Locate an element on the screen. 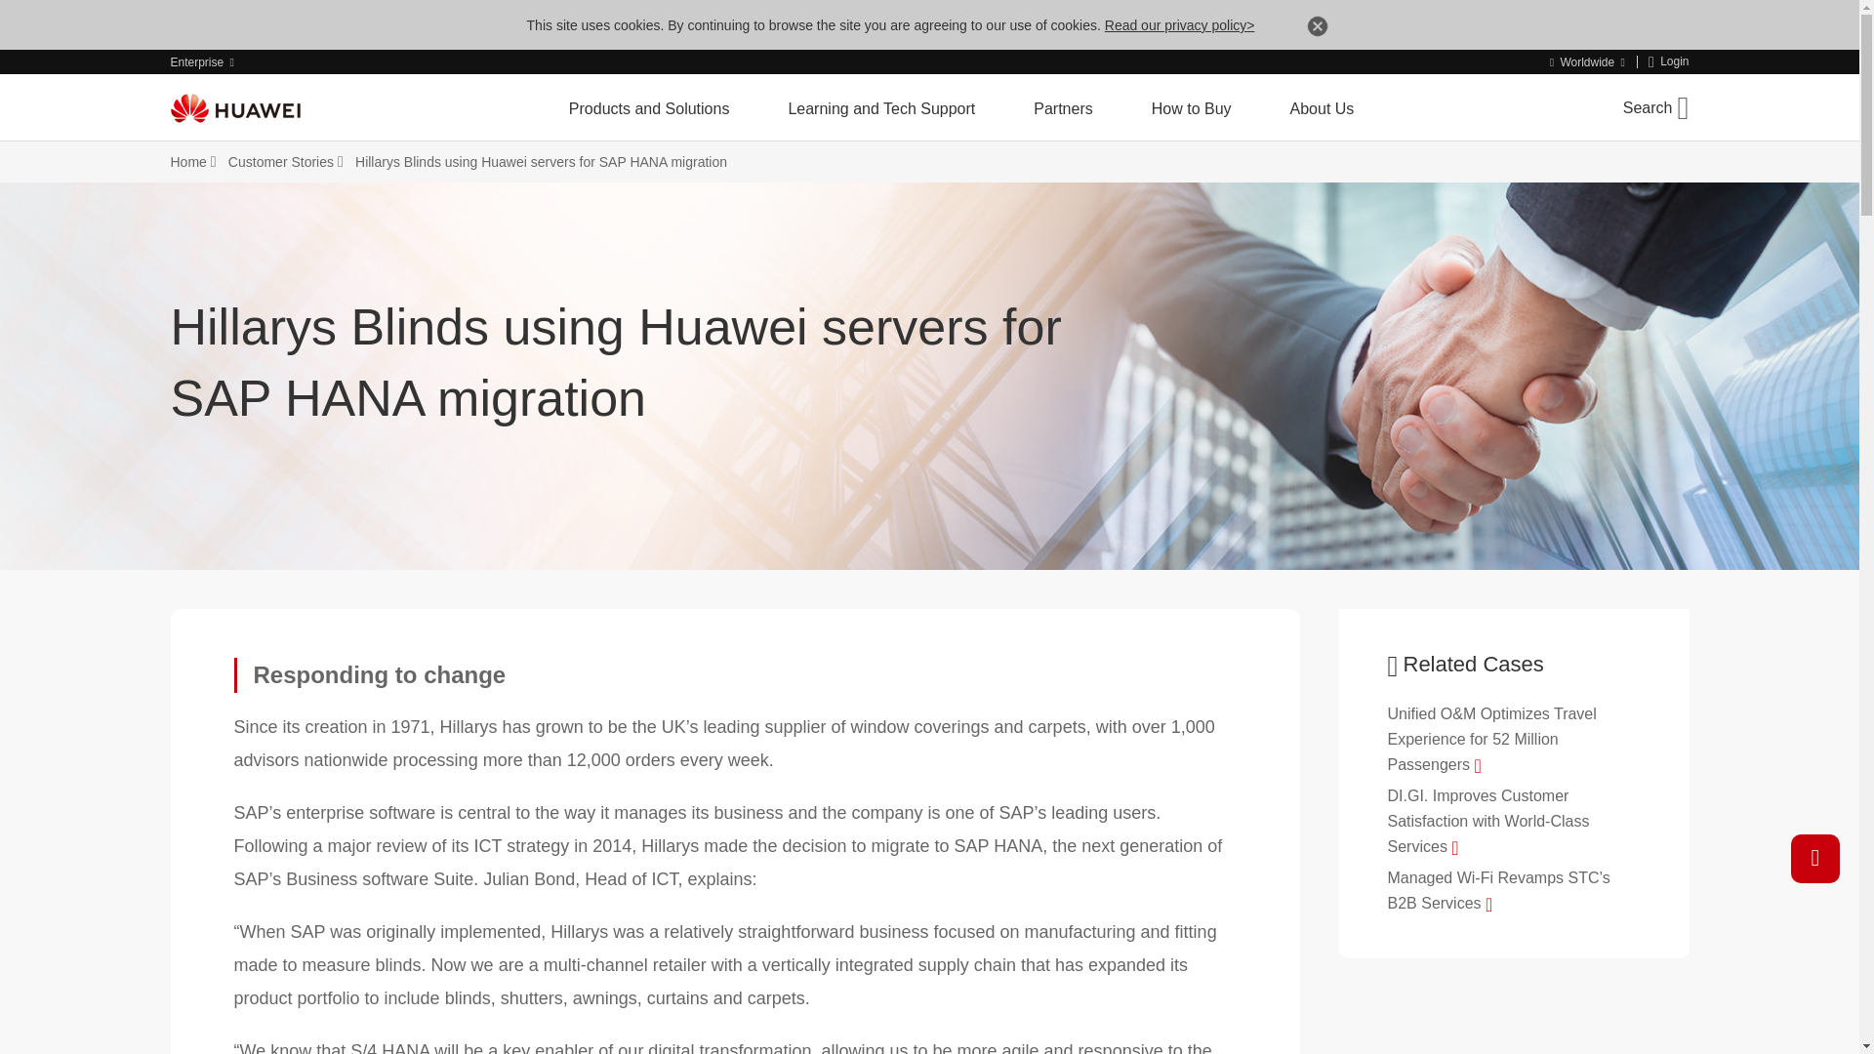  Huawei is located at coordinates (234, 108).